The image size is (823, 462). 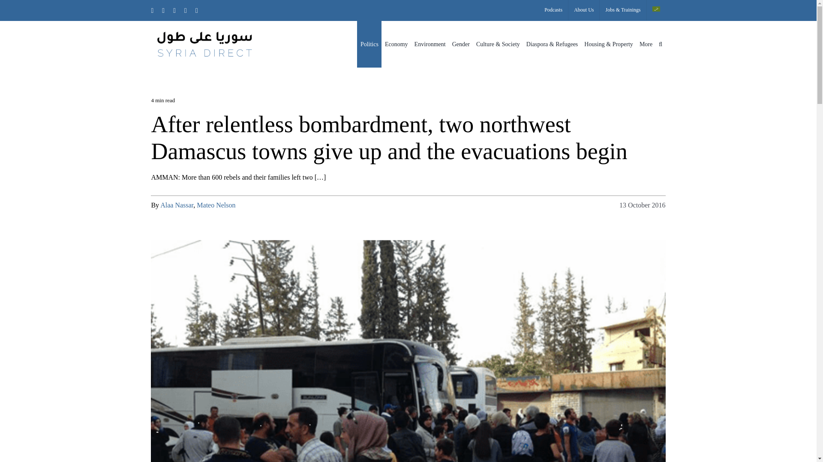 What do you see at coordinates (584, 10) in the screenshot?
I see `About Us` at bounding box center [584, 10].